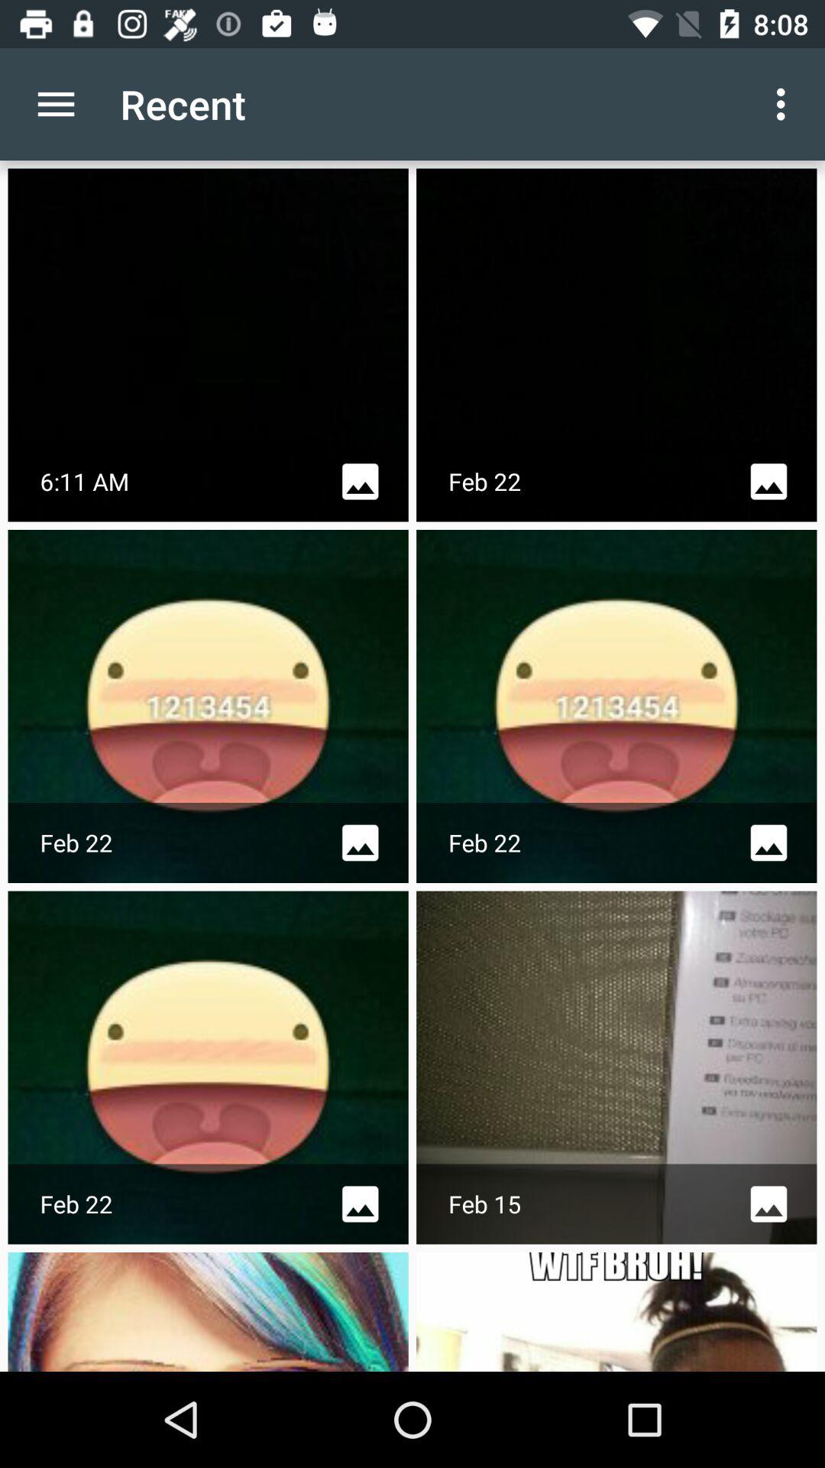 This screenshot has height=1468, width=825. Describe the element at coordinates (56, 104) in the screenshot. I see `select item to the left of recent app` at that location.